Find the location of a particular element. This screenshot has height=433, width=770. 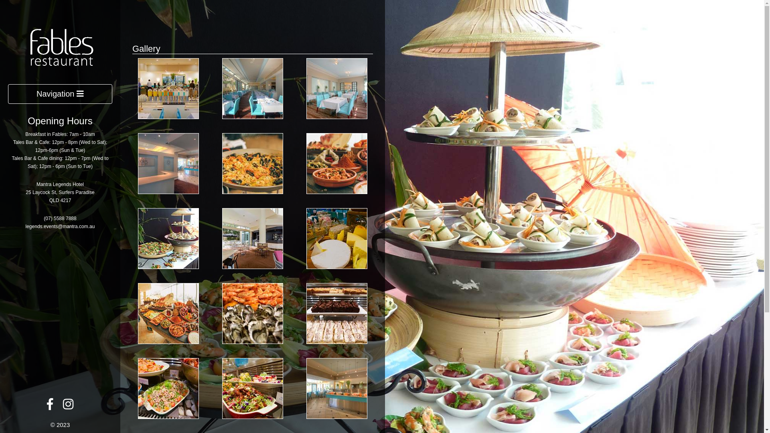

legends.events@mantra.com.au is located at coordinates (60, 227).